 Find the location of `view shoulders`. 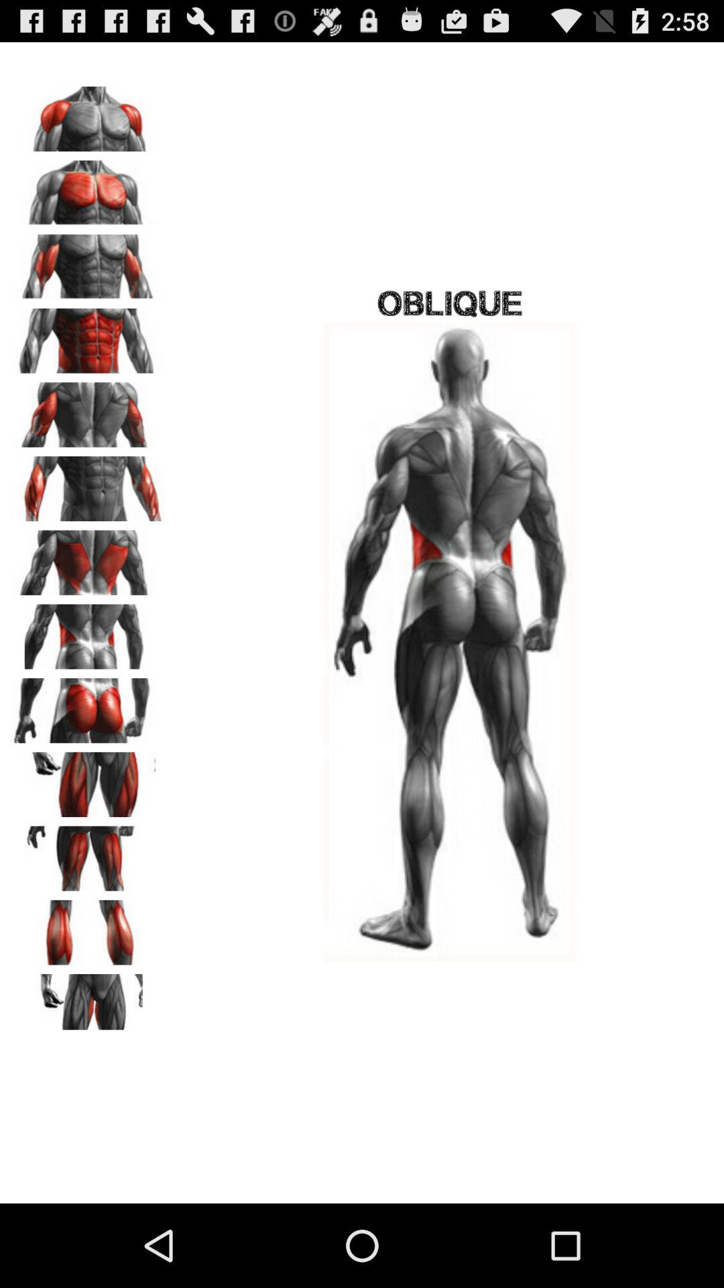

view shoulders is located at coordinates (88, 114).